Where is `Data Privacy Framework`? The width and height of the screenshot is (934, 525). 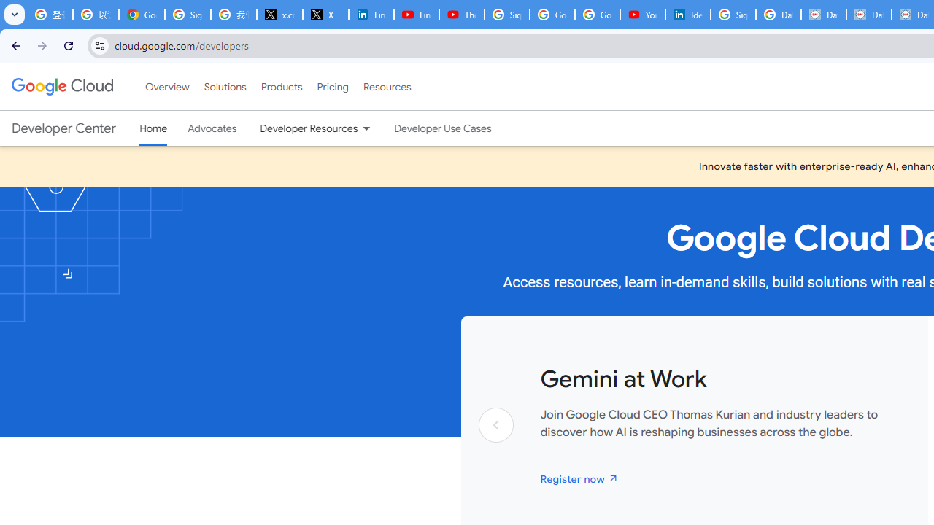 Data Privacy Framework is located at coordinates (868, 15).